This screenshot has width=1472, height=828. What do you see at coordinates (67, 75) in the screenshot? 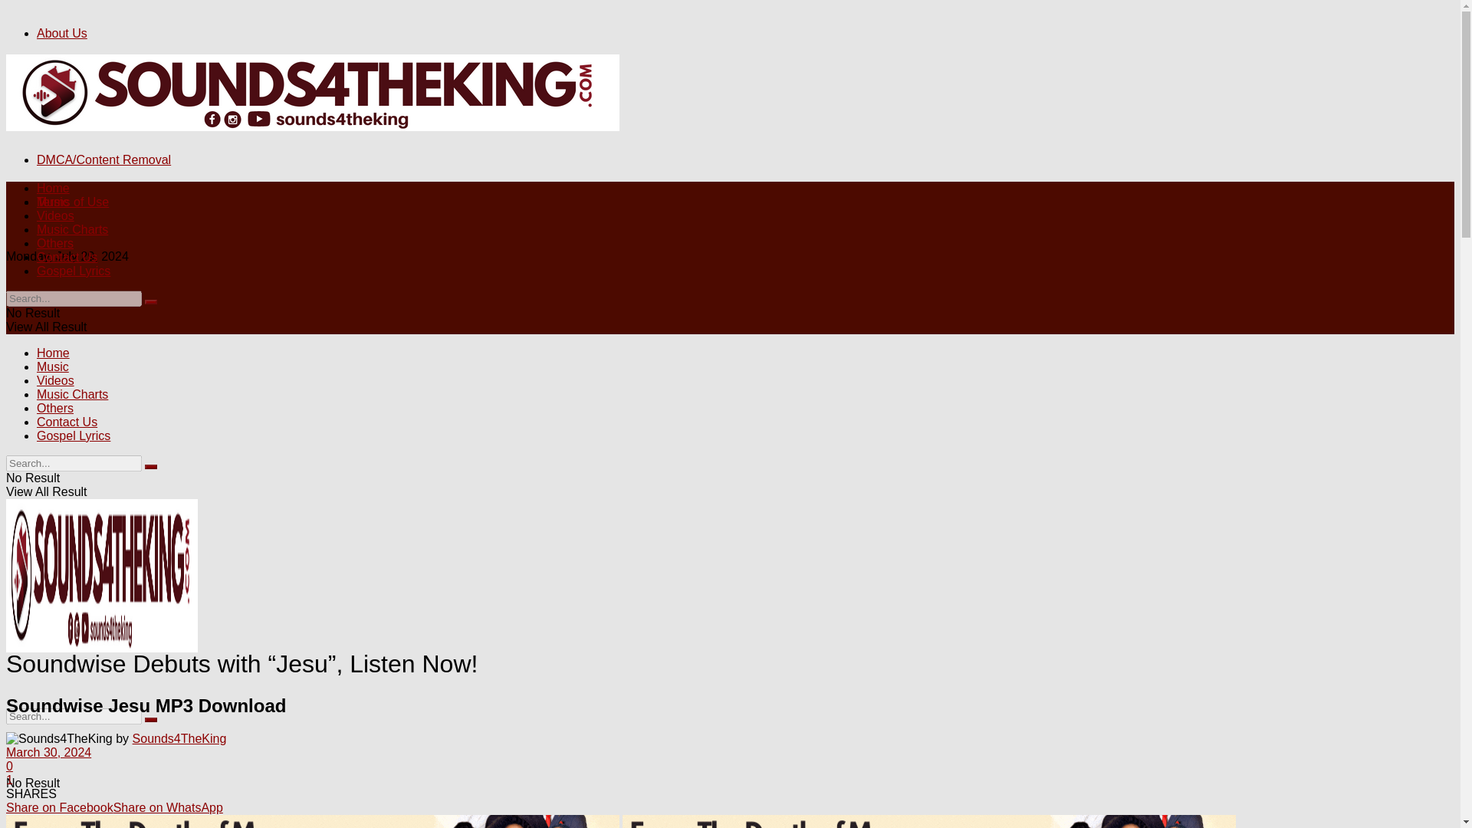
I see `Contact Us` at bounding box center [67, 75].